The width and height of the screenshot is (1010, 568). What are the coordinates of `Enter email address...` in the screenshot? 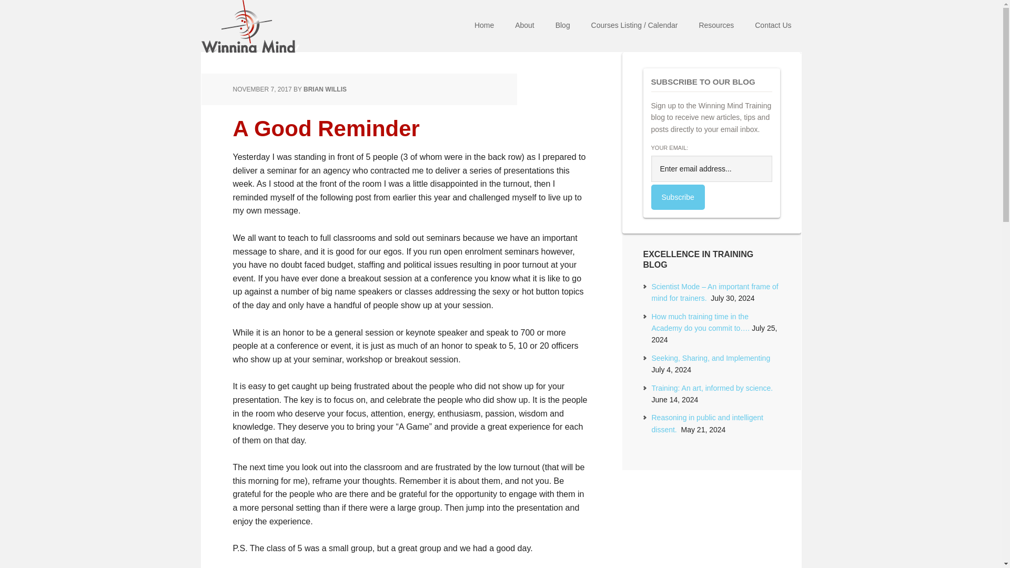 It's located at (712, 168).